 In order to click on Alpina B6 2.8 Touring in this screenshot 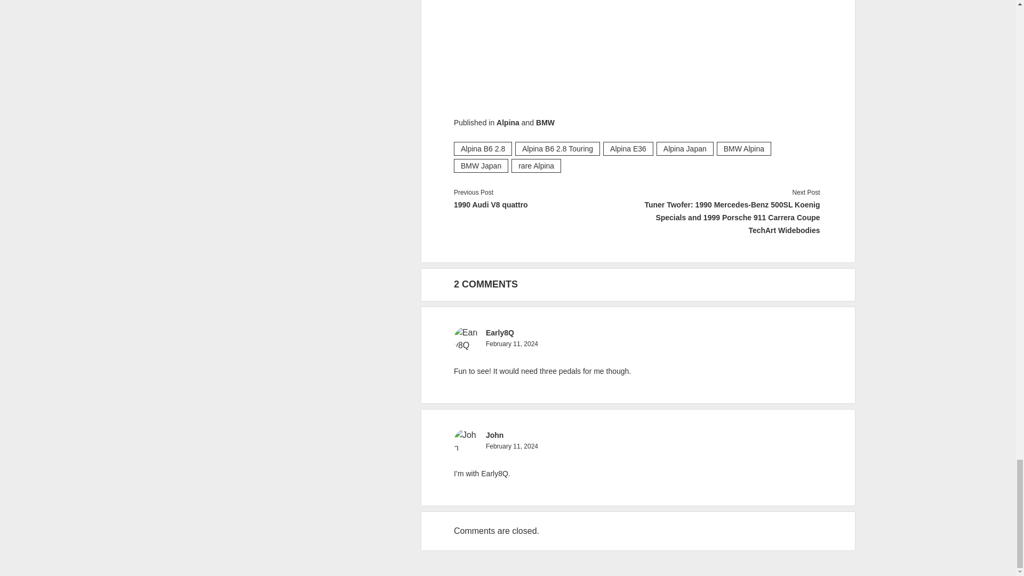, I will do `click(557, 148)`.